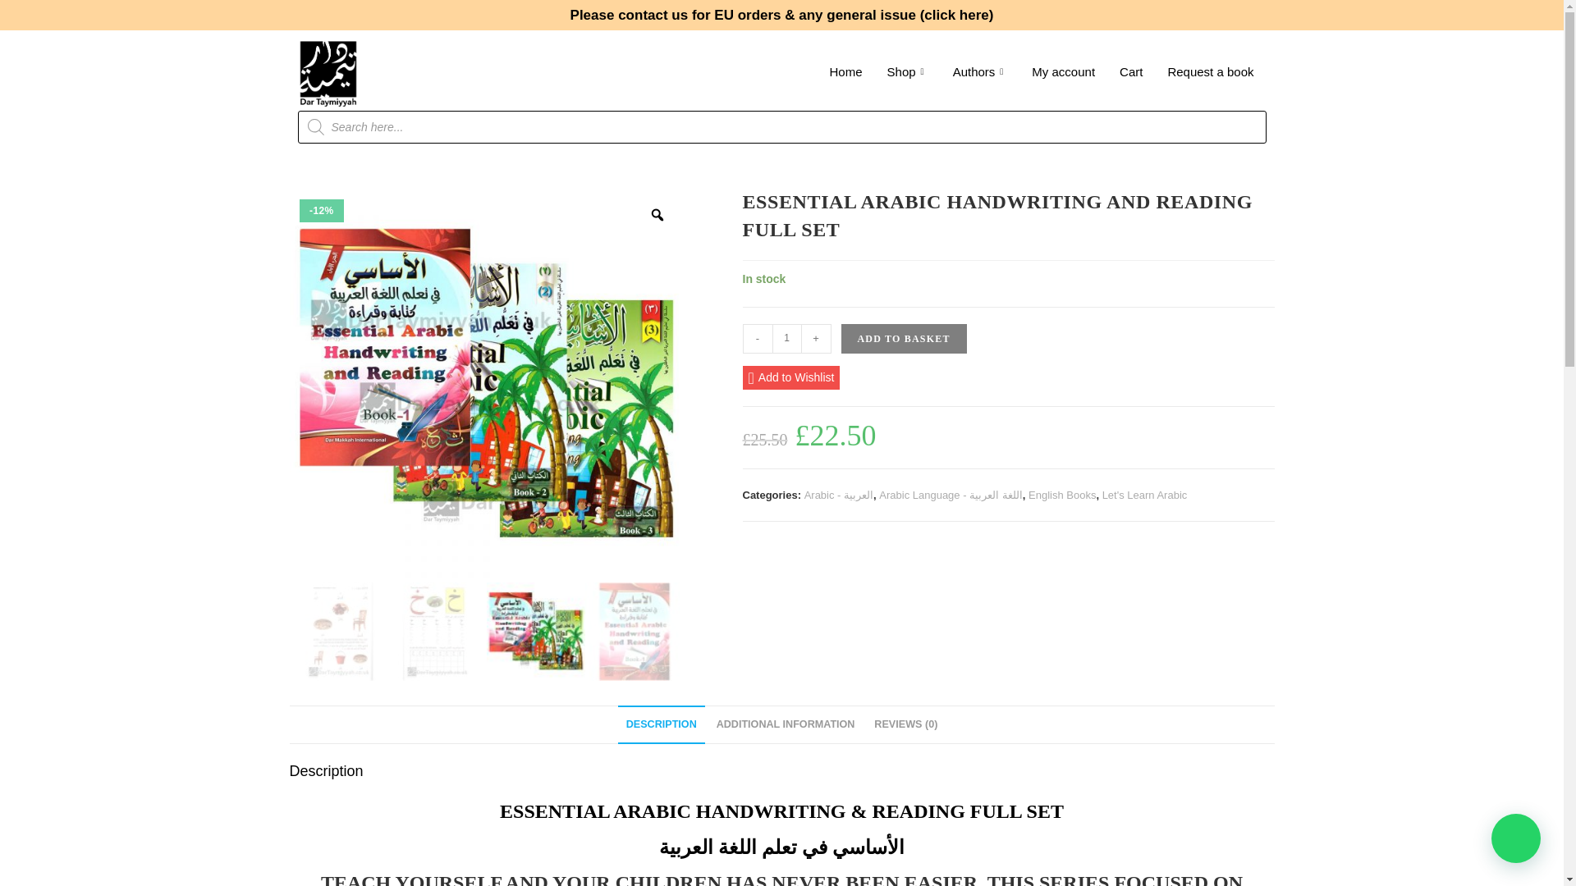  Describe the element at coordinates (786, 338) in the screenshot. I see `1` at that location.